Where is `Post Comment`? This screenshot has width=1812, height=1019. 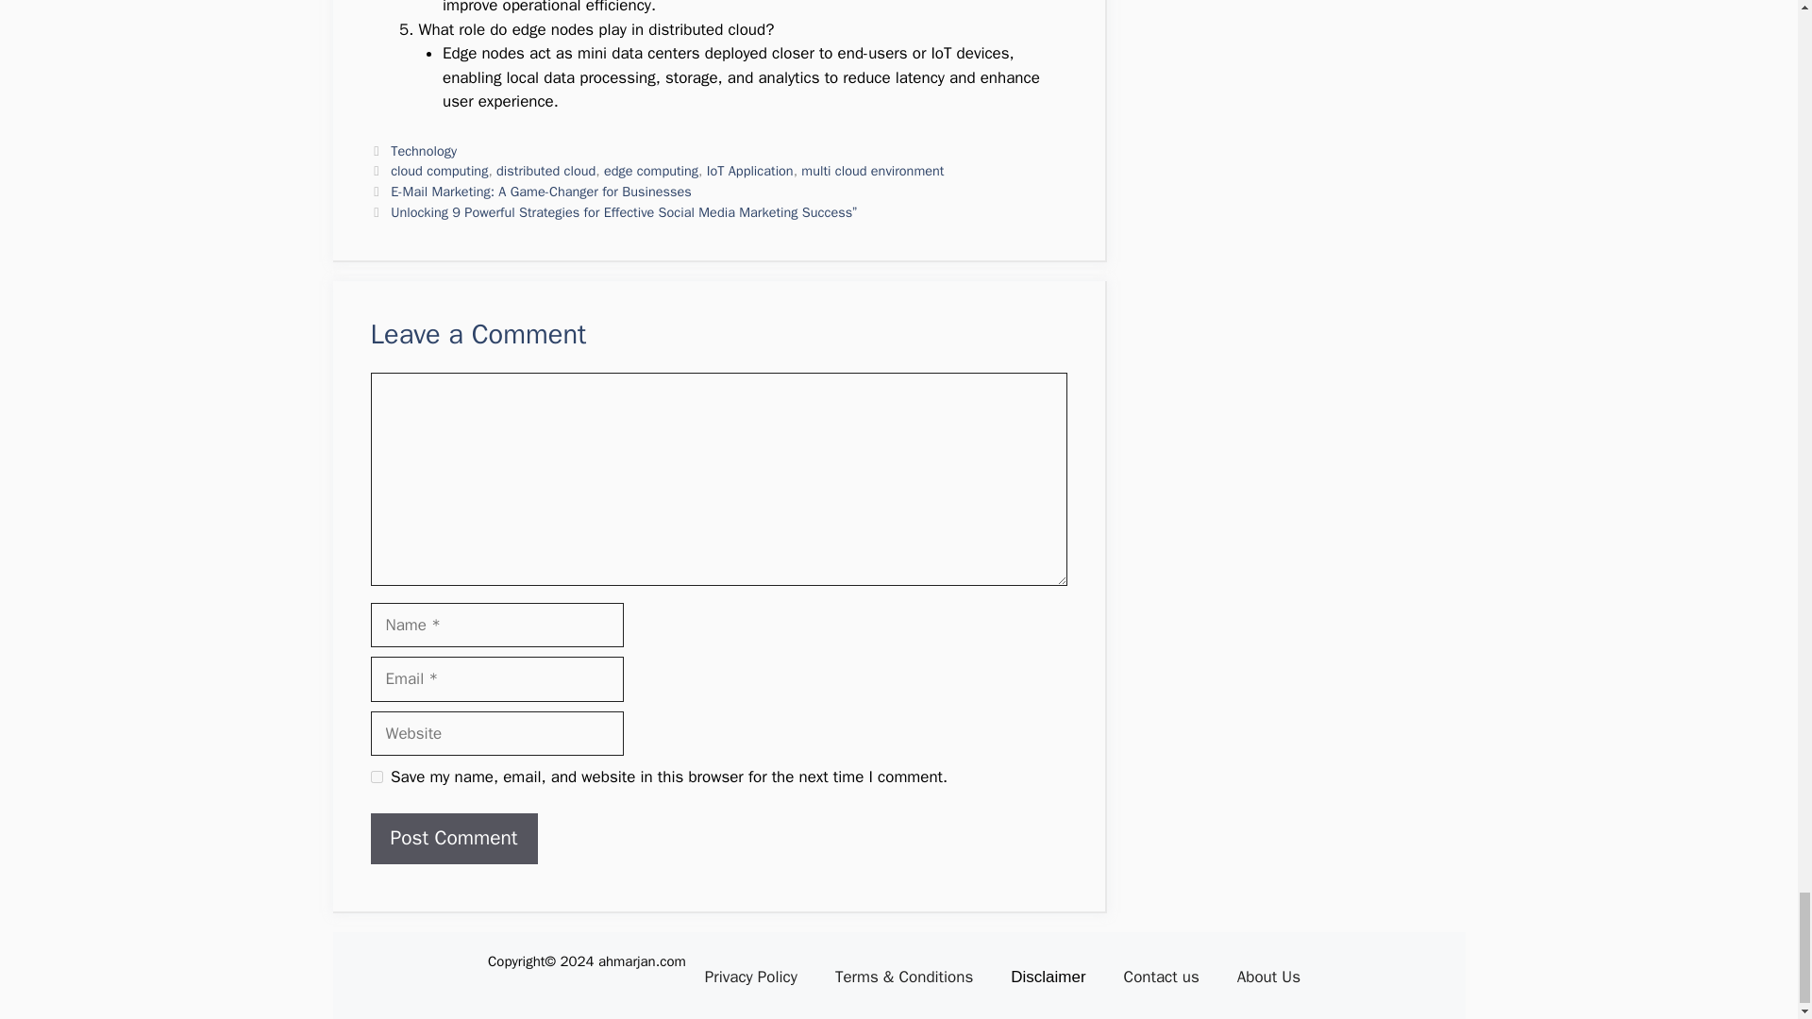 Post Comment is located at coordinates (453, 838).